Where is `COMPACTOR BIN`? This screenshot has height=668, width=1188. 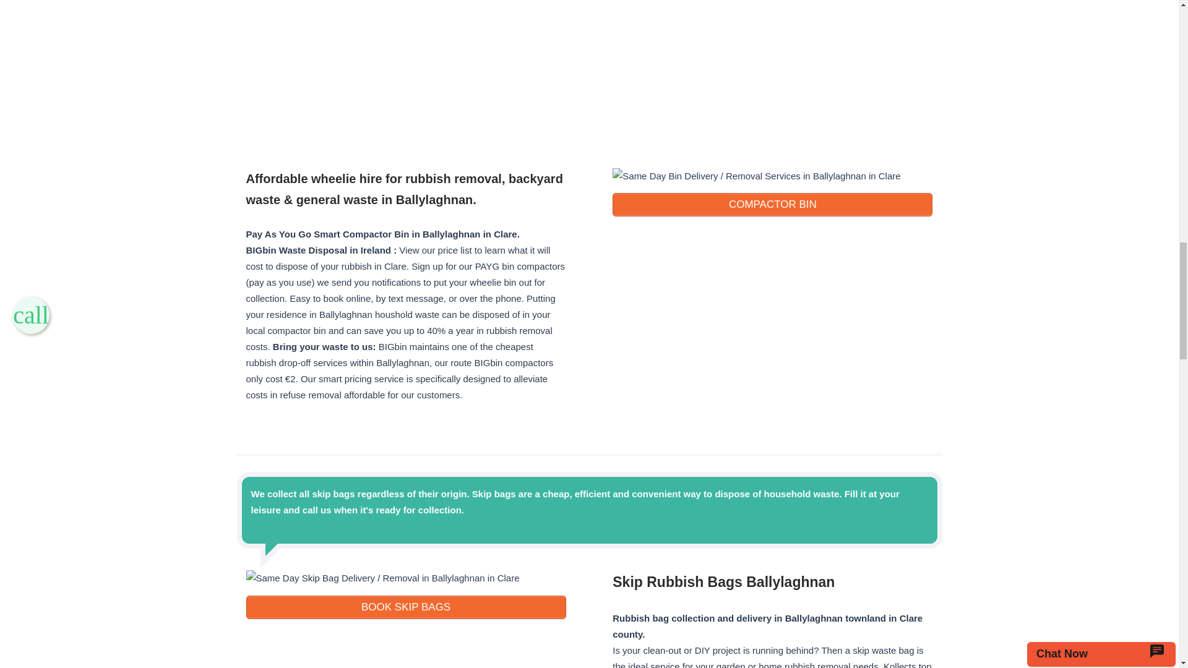 COMPACTOR BIN is located at coordinates (772, 204).